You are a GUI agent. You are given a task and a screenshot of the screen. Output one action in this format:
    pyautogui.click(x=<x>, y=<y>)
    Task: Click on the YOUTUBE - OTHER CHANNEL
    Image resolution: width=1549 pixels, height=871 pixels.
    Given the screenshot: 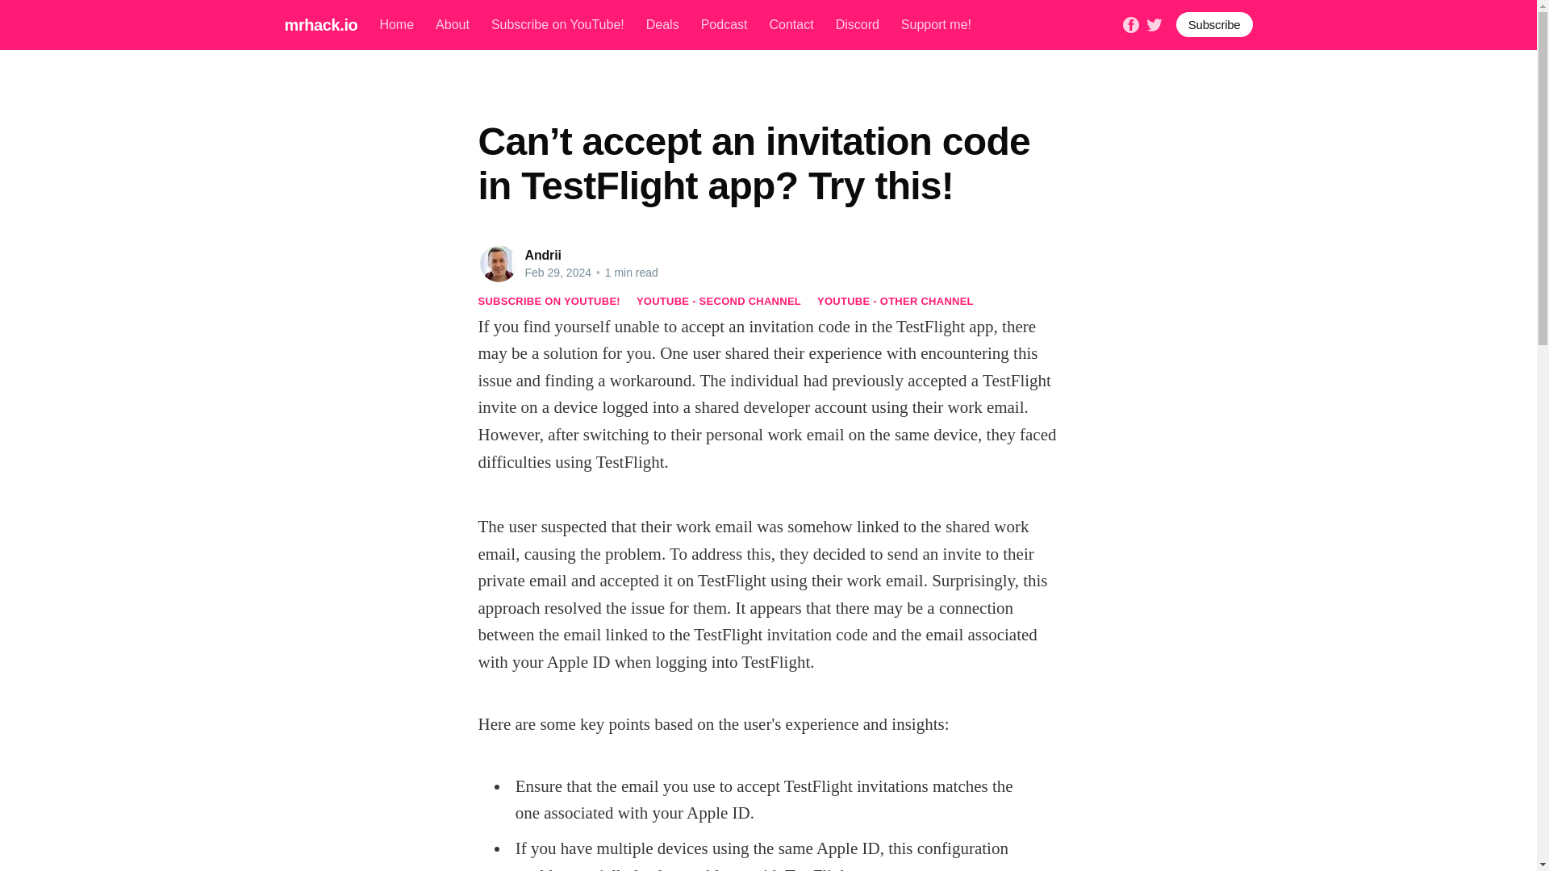 What is the action you would take?
    pyautogui.click(x=896, y=302)
    